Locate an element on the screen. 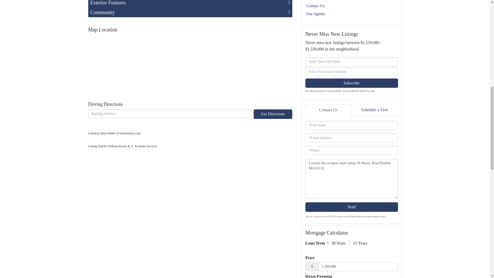 The width and height of the screenshot is (494, 278). 30 is located at coordinates (328, 243).